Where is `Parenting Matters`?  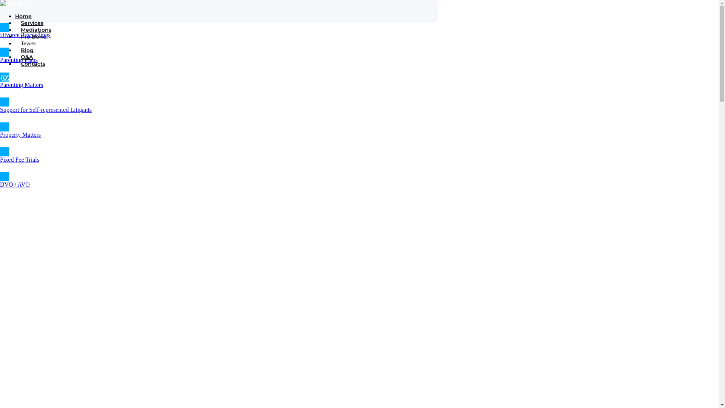
Parenting Matters is located at coordinates (113, 80).